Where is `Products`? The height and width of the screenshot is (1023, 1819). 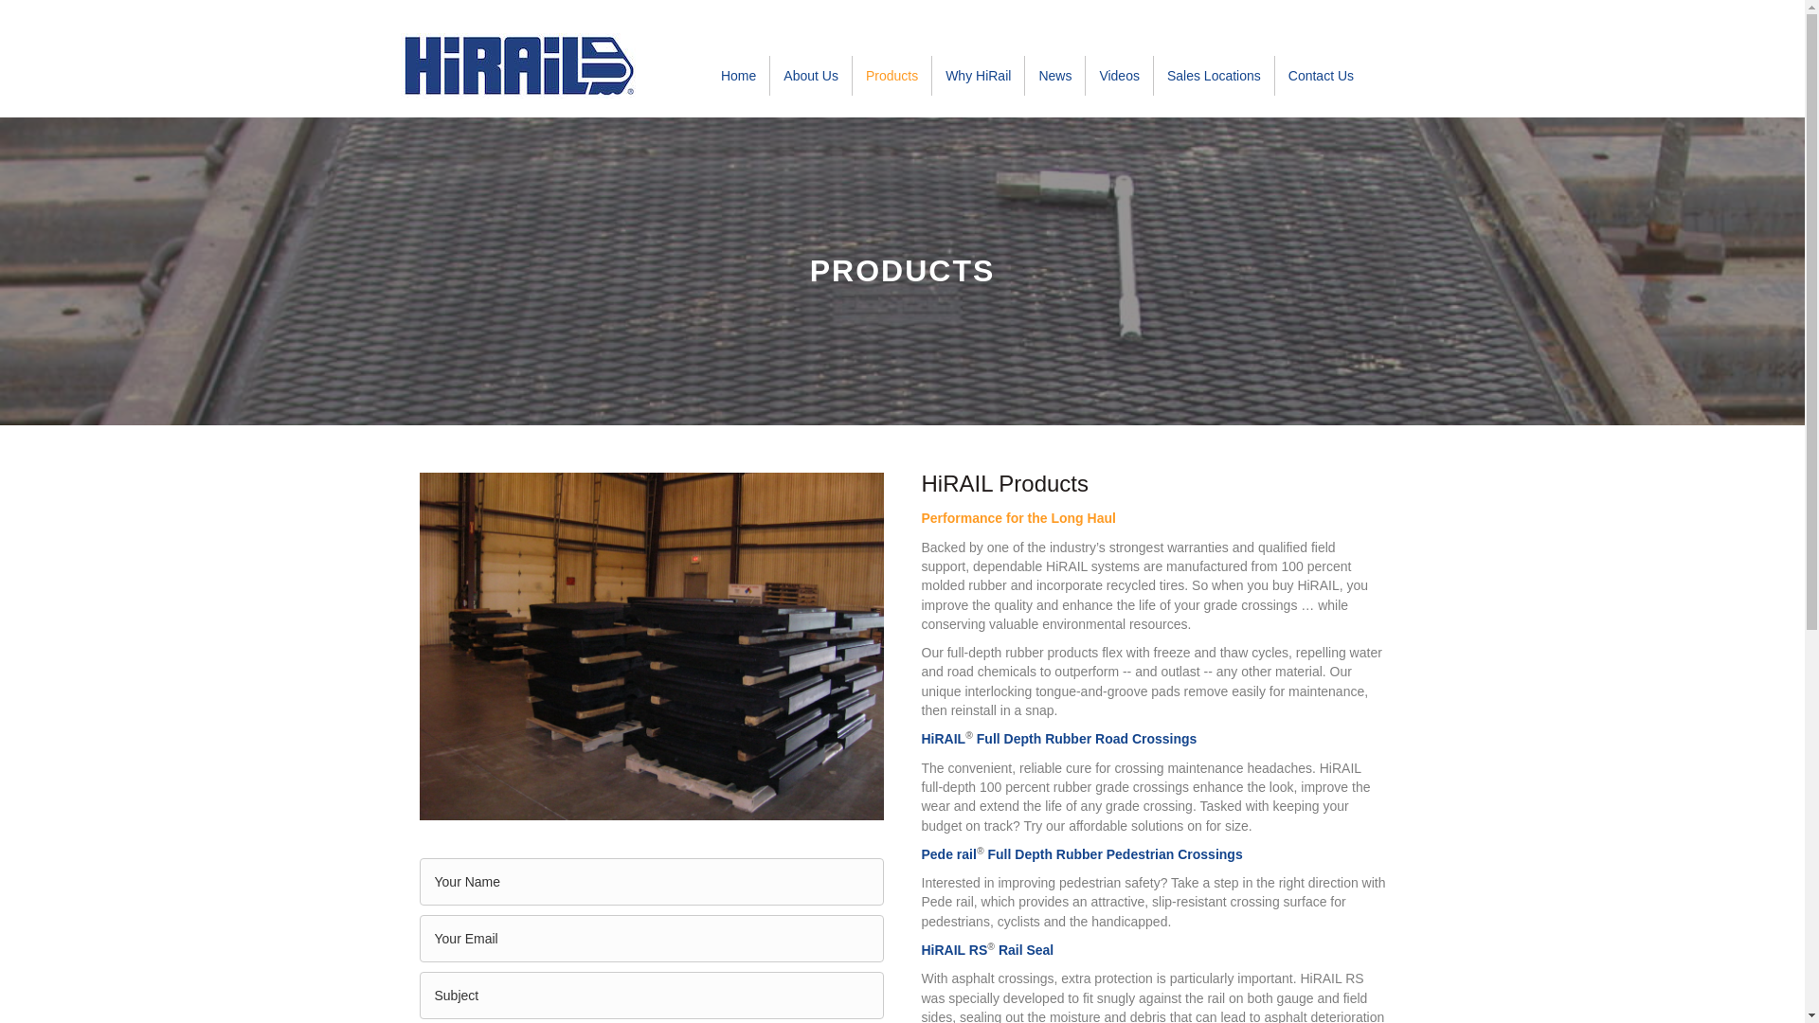 Products is located at coordinates (892, 75).